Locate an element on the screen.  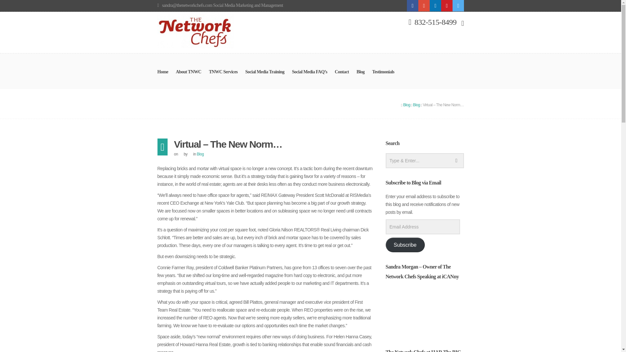
TNWC Services is located at coordinates (223, 77).